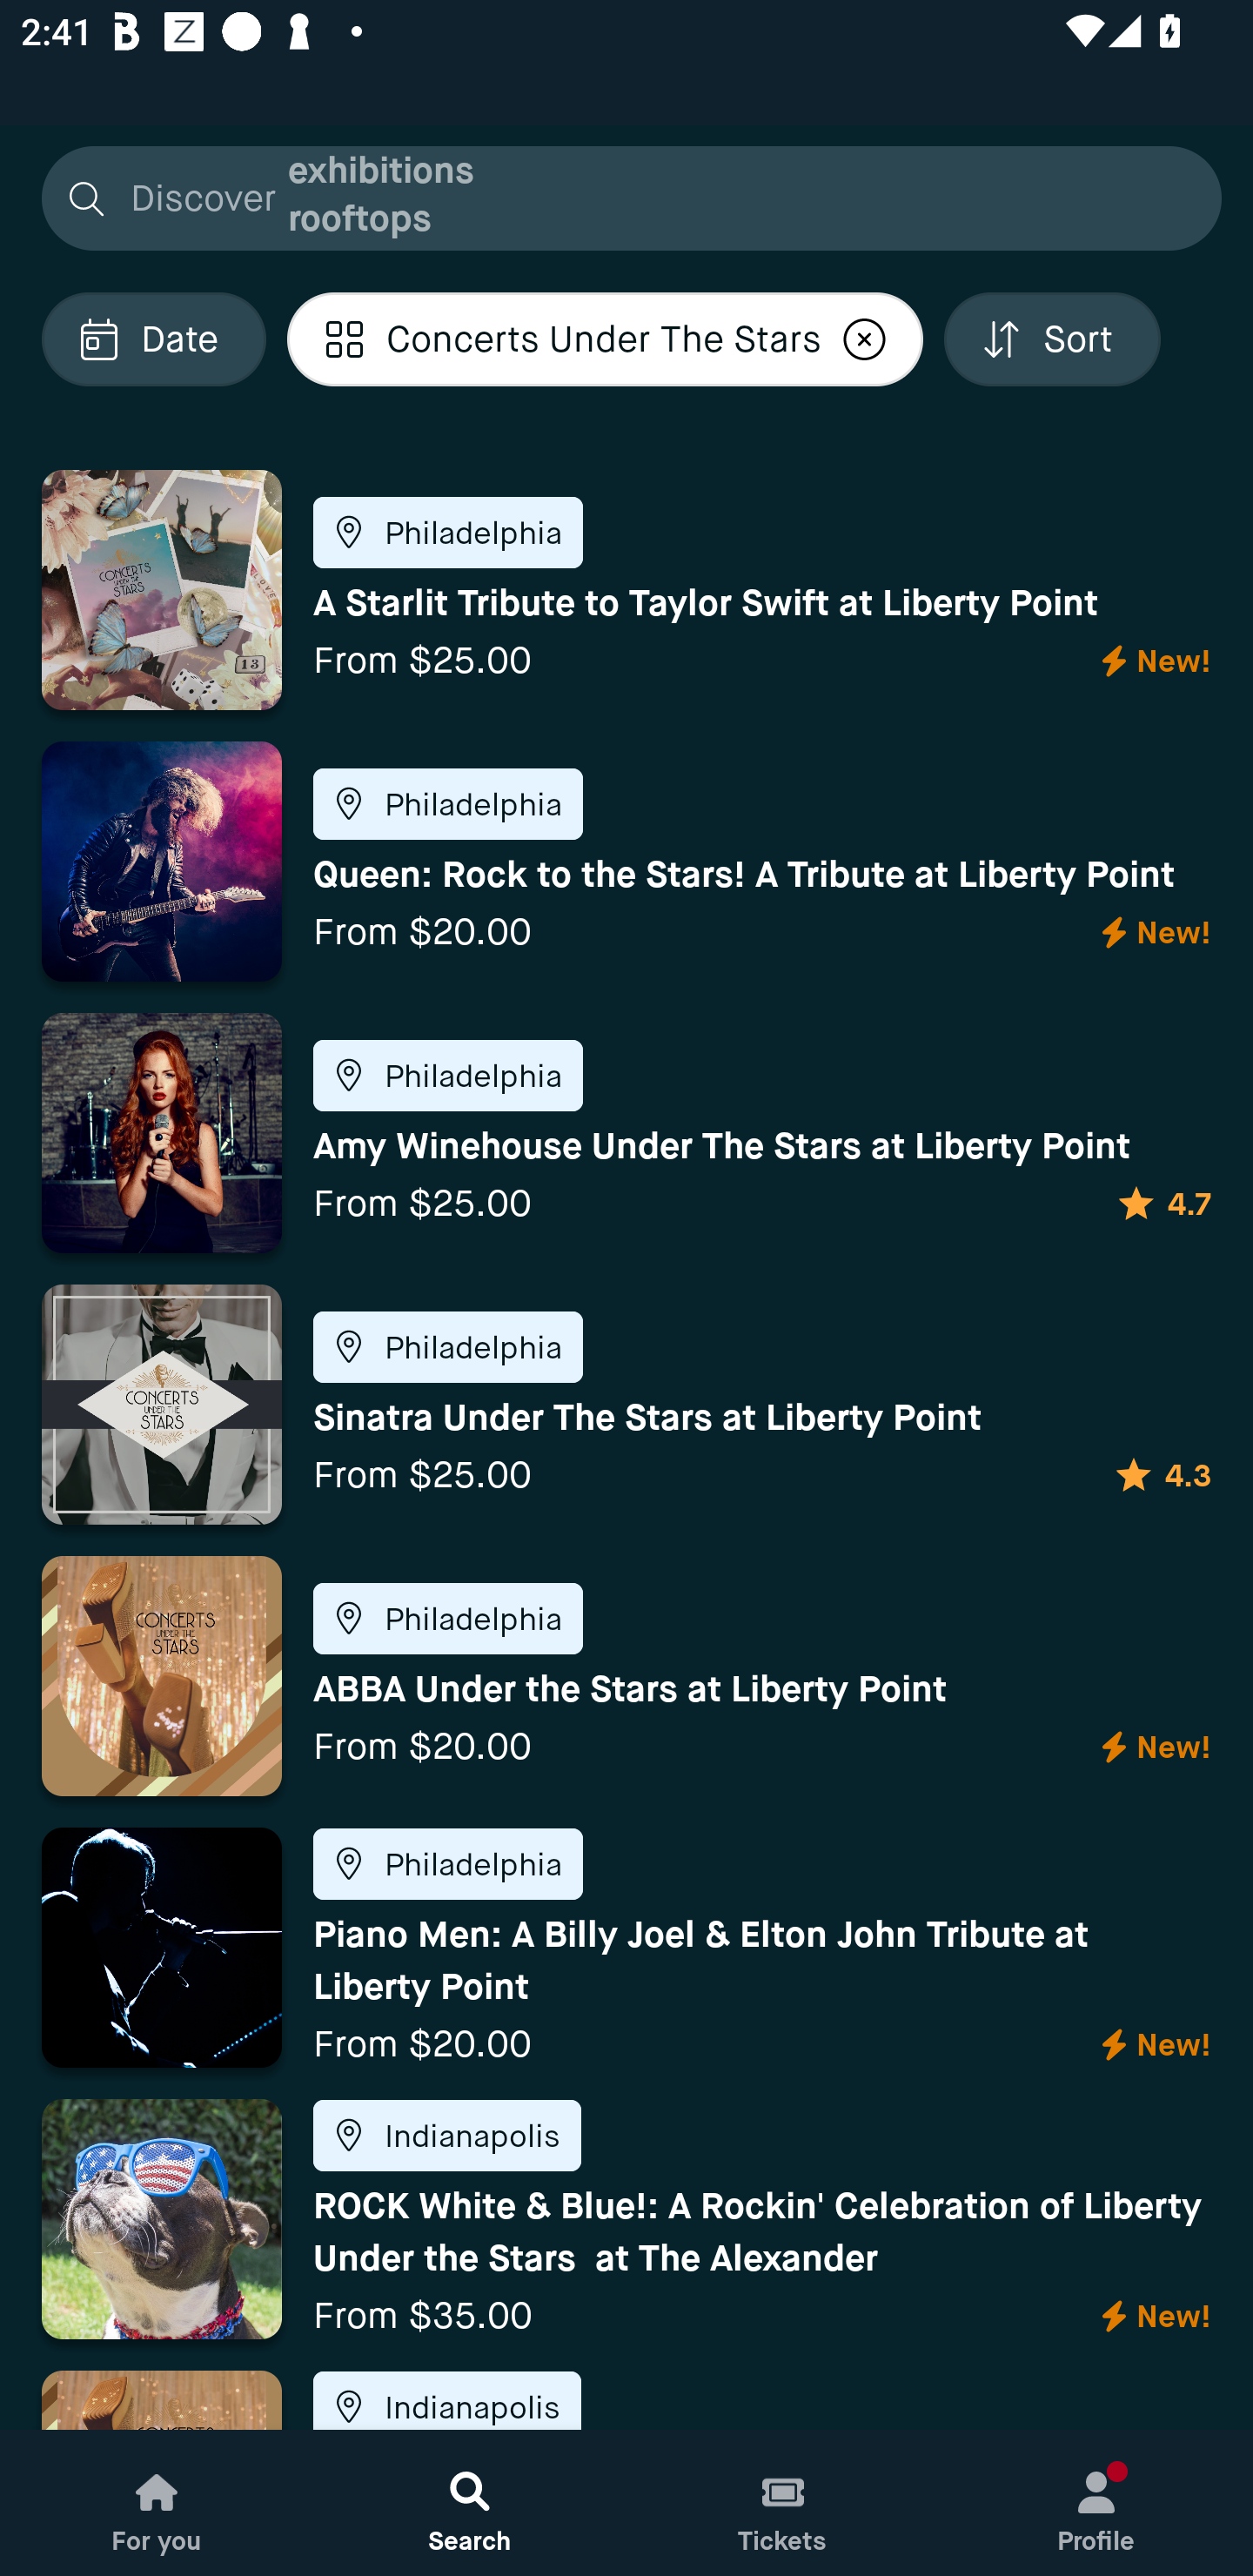  Describe the element at coordinates (783, 2503) in the screenshot. I see `Tickets` at that location.